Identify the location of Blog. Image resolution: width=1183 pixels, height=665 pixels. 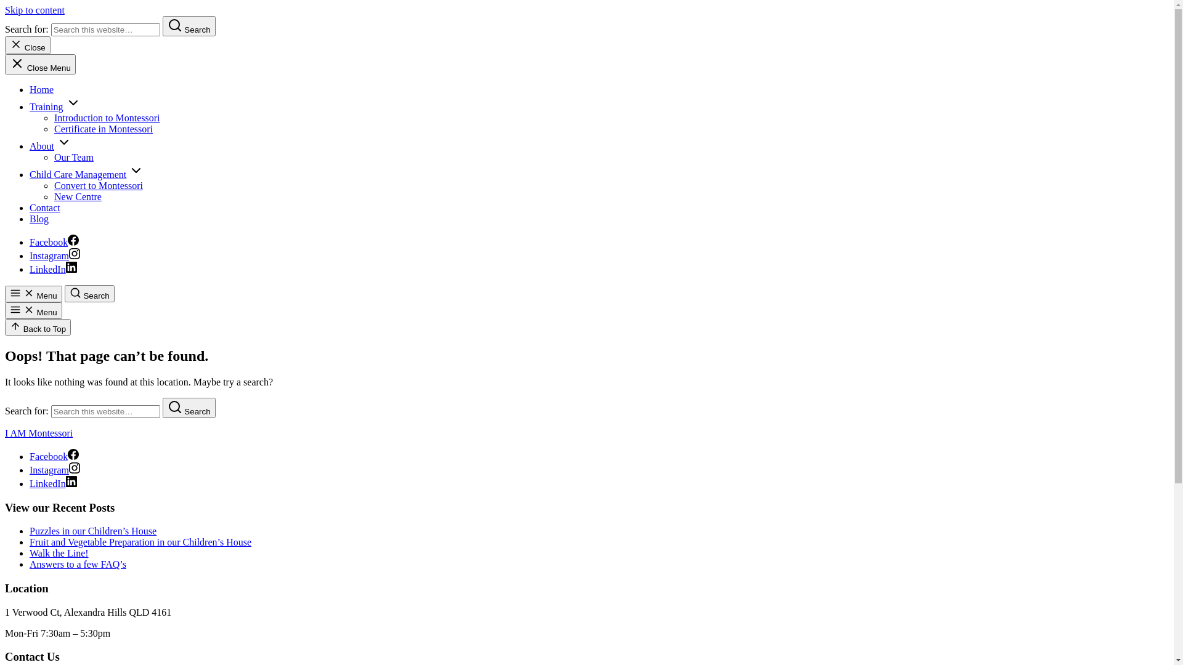
(39, 219).